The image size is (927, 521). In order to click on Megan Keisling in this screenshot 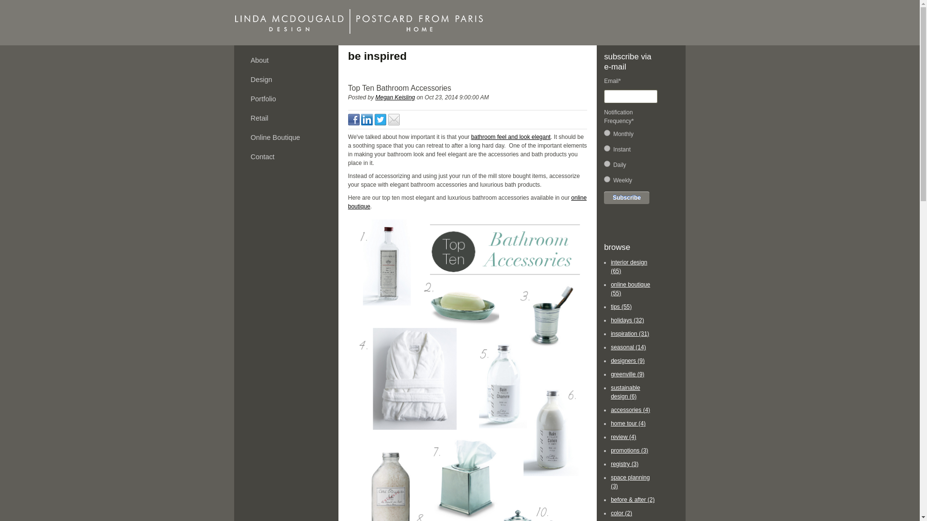, I will do `click(395, 97)`.